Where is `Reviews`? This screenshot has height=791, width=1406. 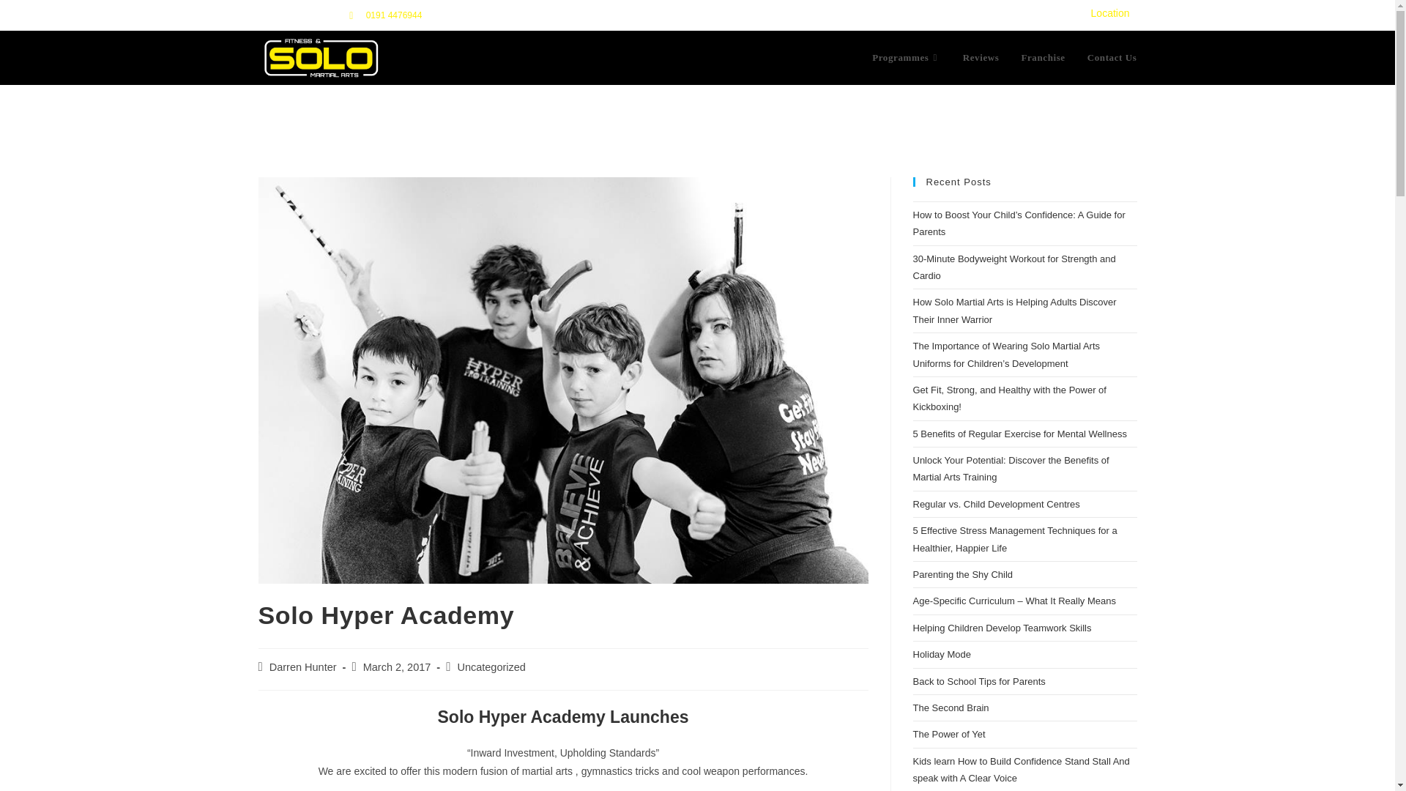
Reviews is located at coordinates (981, 57).